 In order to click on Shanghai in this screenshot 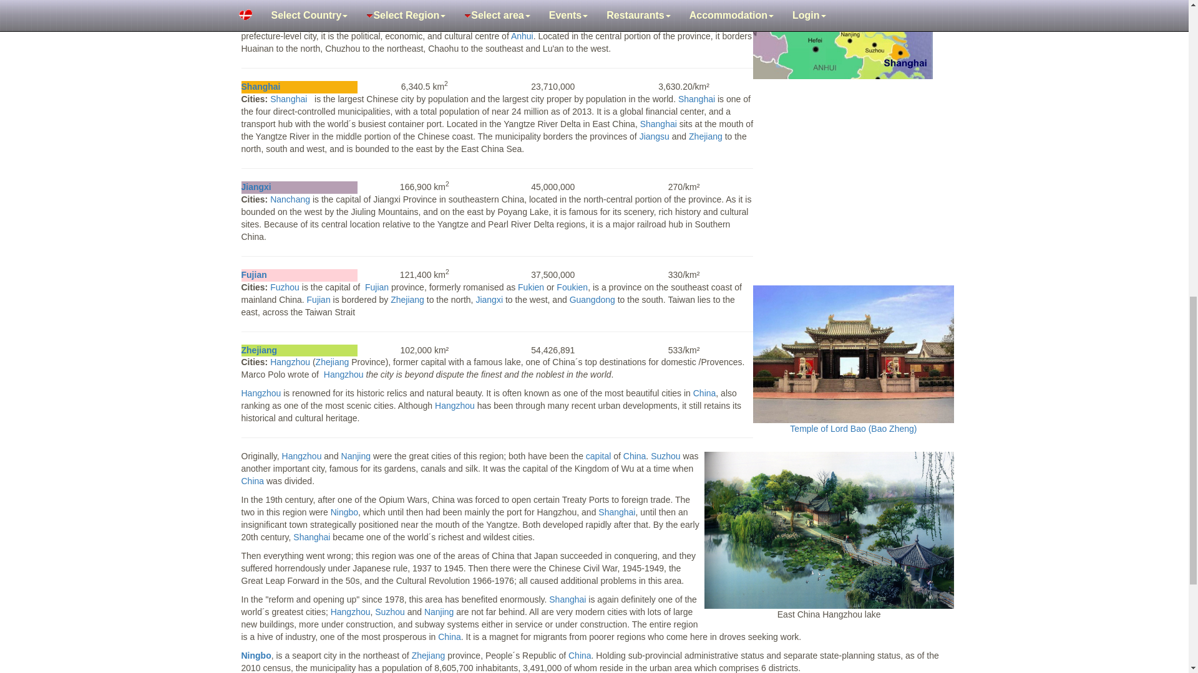, I will do `click(253, 275)`.